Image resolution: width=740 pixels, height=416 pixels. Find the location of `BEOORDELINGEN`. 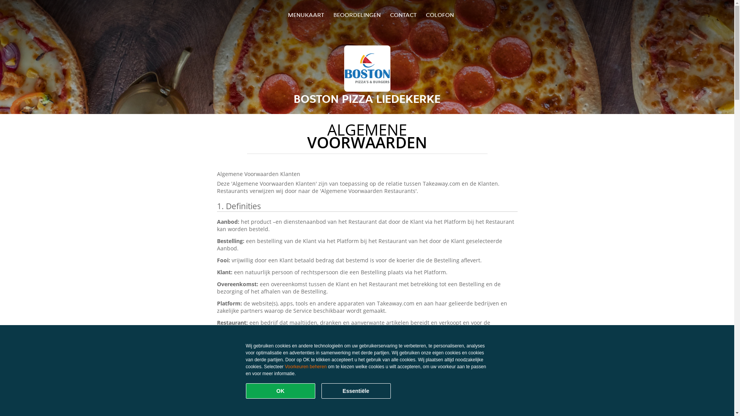

BEOORDELINGEN is located at coordinates (357, 15).